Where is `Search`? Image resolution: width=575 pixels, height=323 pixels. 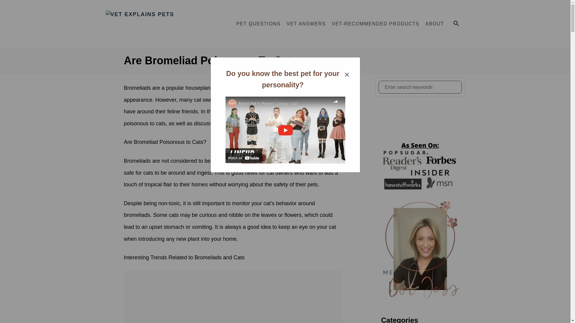
Search is located at coordinates (9, 9).